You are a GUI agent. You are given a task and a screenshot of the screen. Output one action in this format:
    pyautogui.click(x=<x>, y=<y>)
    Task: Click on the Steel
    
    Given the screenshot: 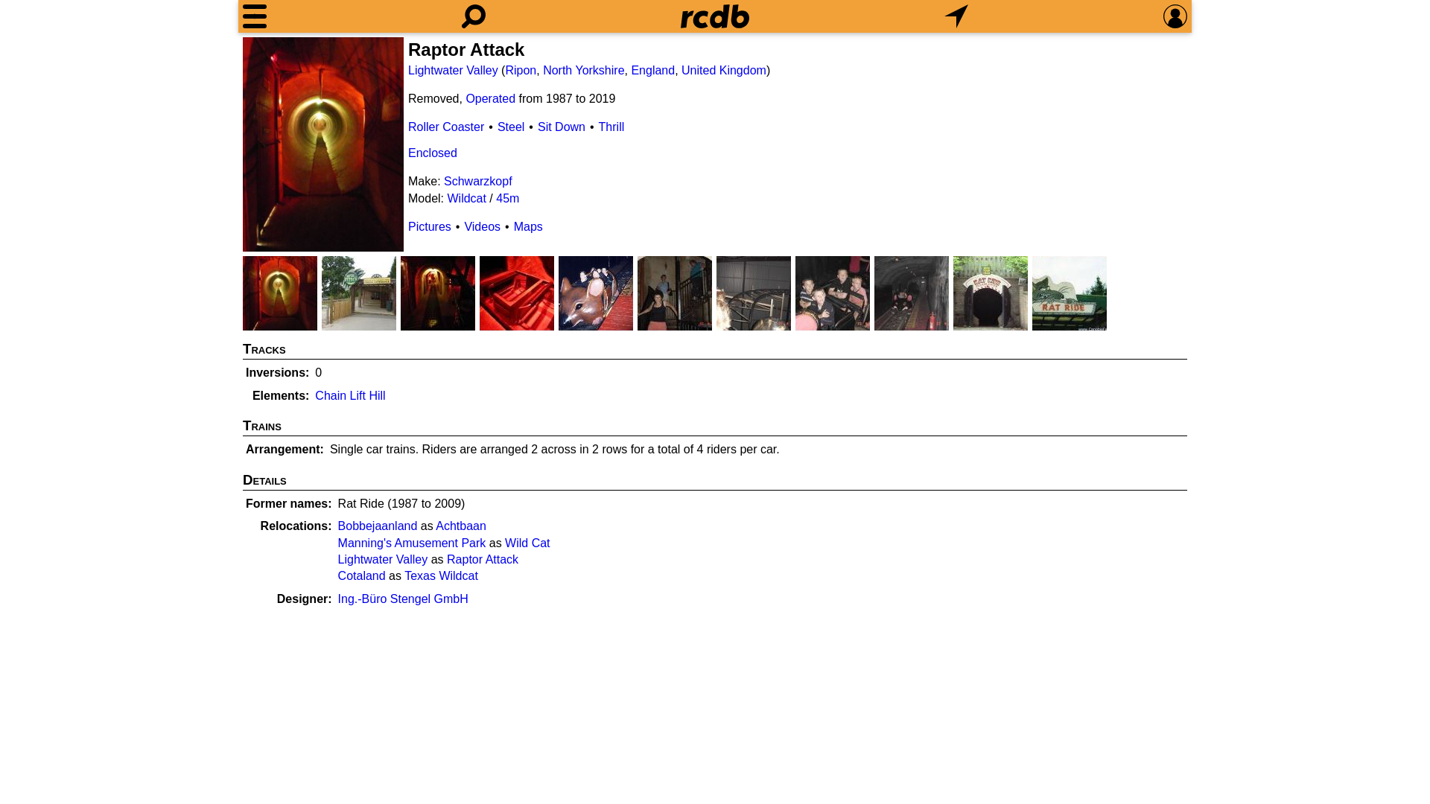 What is the action you would take?
    pyautogui.click(x=511, y=127)
    